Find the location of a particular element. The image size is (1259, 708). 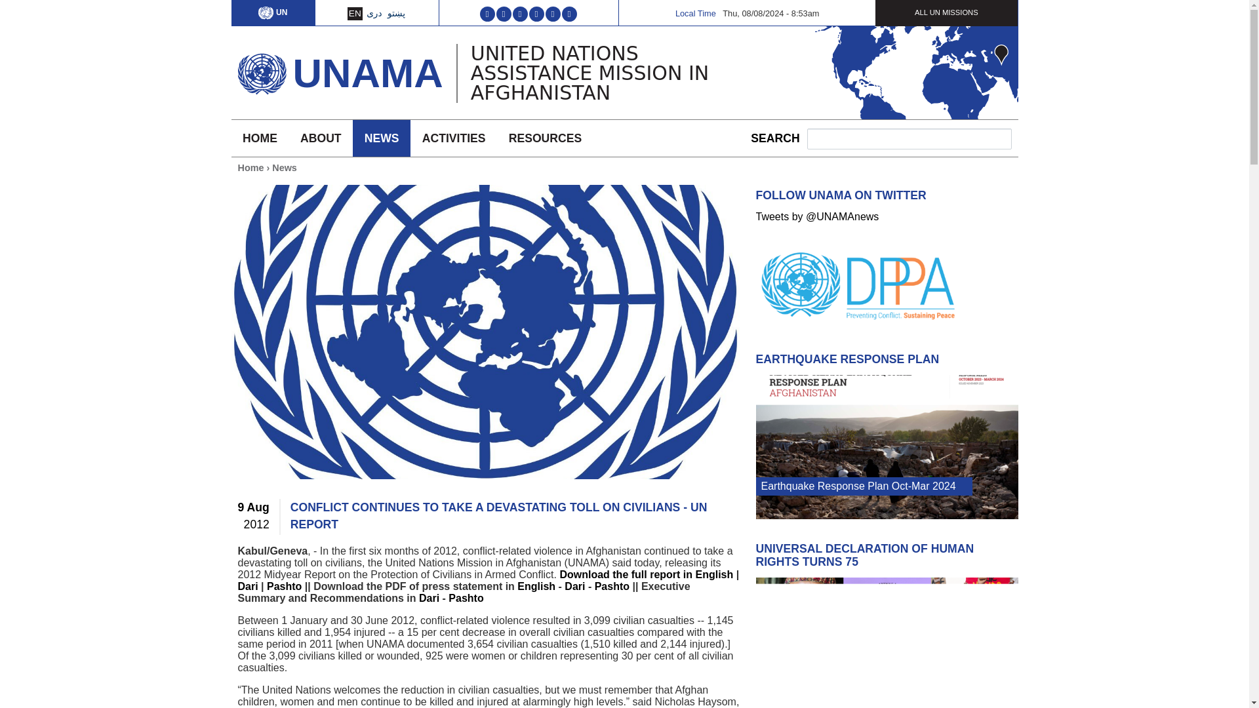

UNAMA is located at coordinates (367, 72).